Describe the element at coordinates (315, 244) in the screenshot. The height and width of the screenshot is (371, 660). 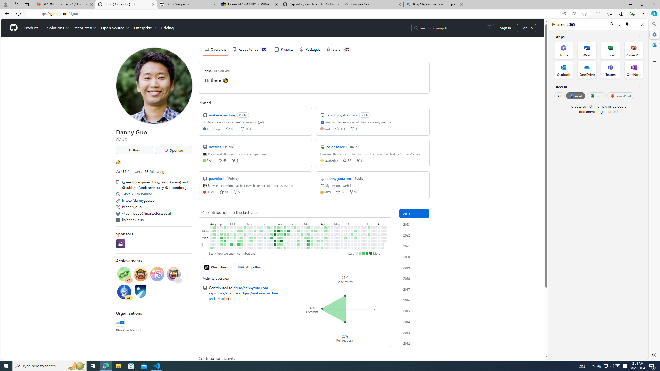
I see `No contributions on March 29th.` at that location.